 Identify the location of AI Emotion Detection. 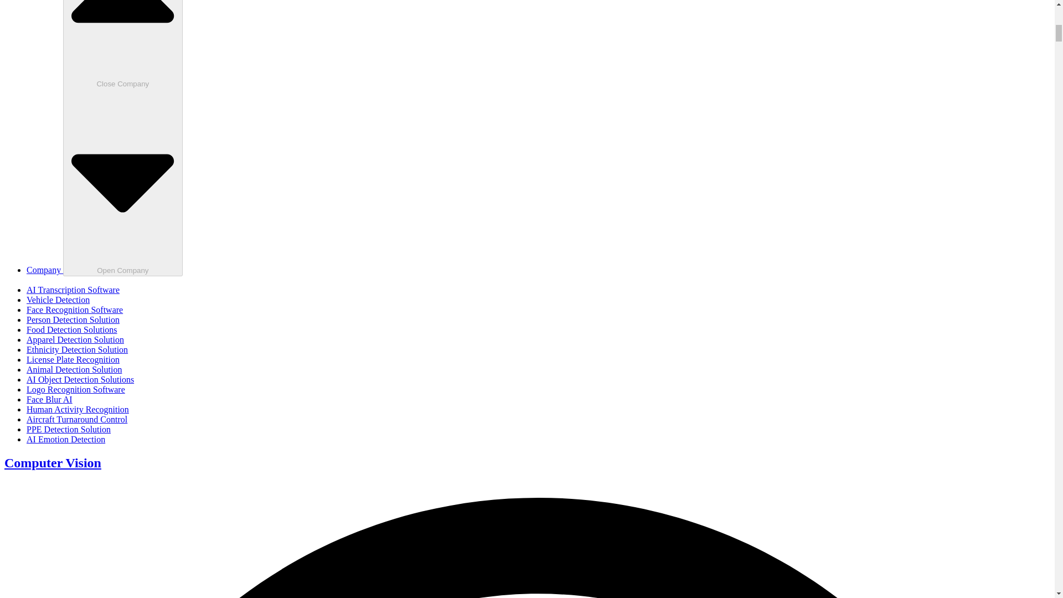
(66, 440).